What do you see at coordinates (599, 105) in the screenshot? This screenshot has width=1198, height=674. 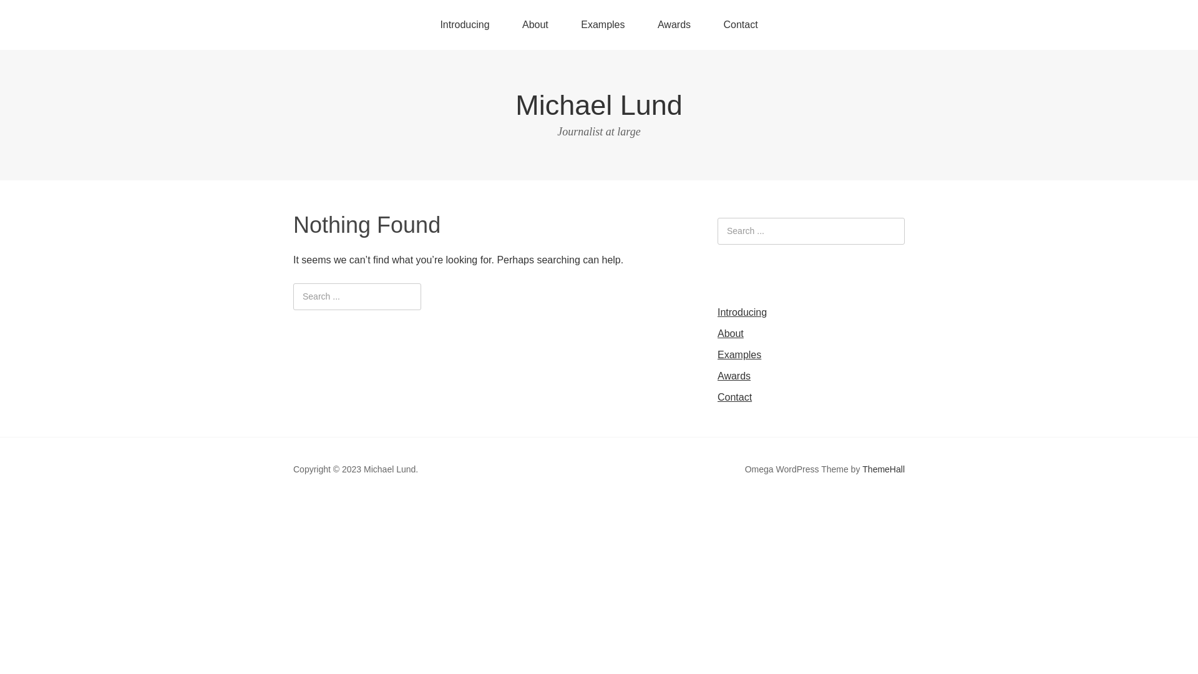 I see `Michael Lund` at bounding box center [599, 105].